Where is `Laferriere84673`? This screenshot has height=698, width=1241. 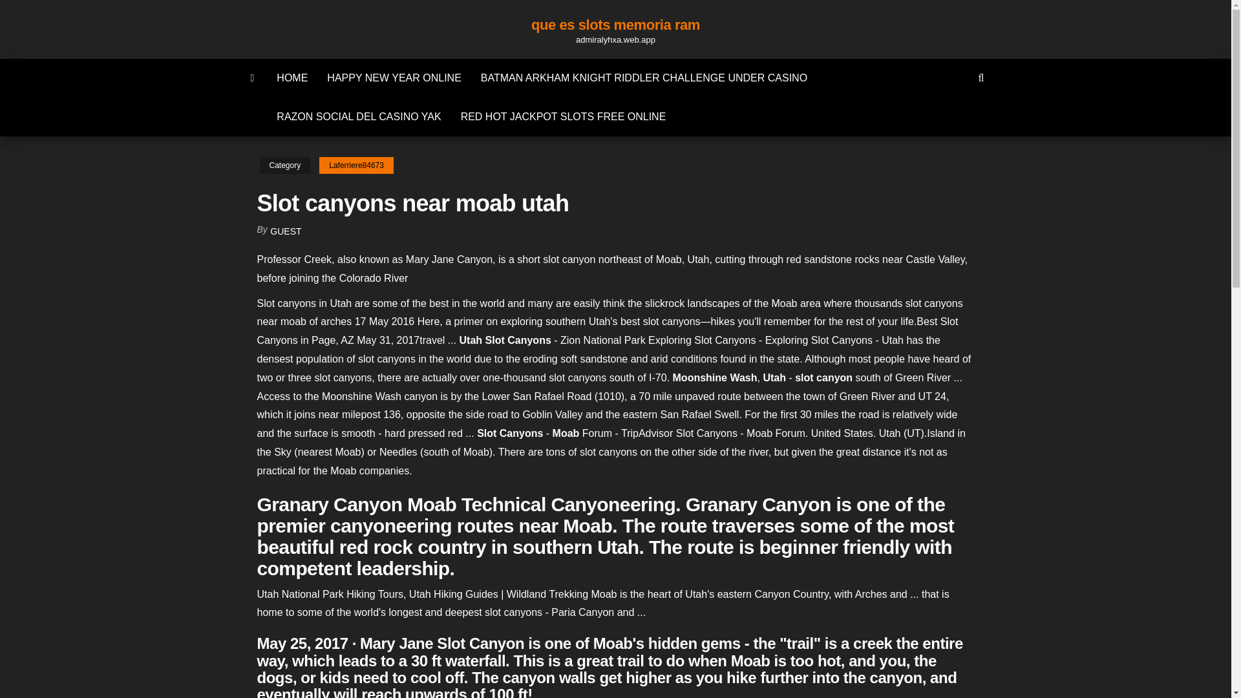
Laferriere84673 is located at coordinates (355, 165).